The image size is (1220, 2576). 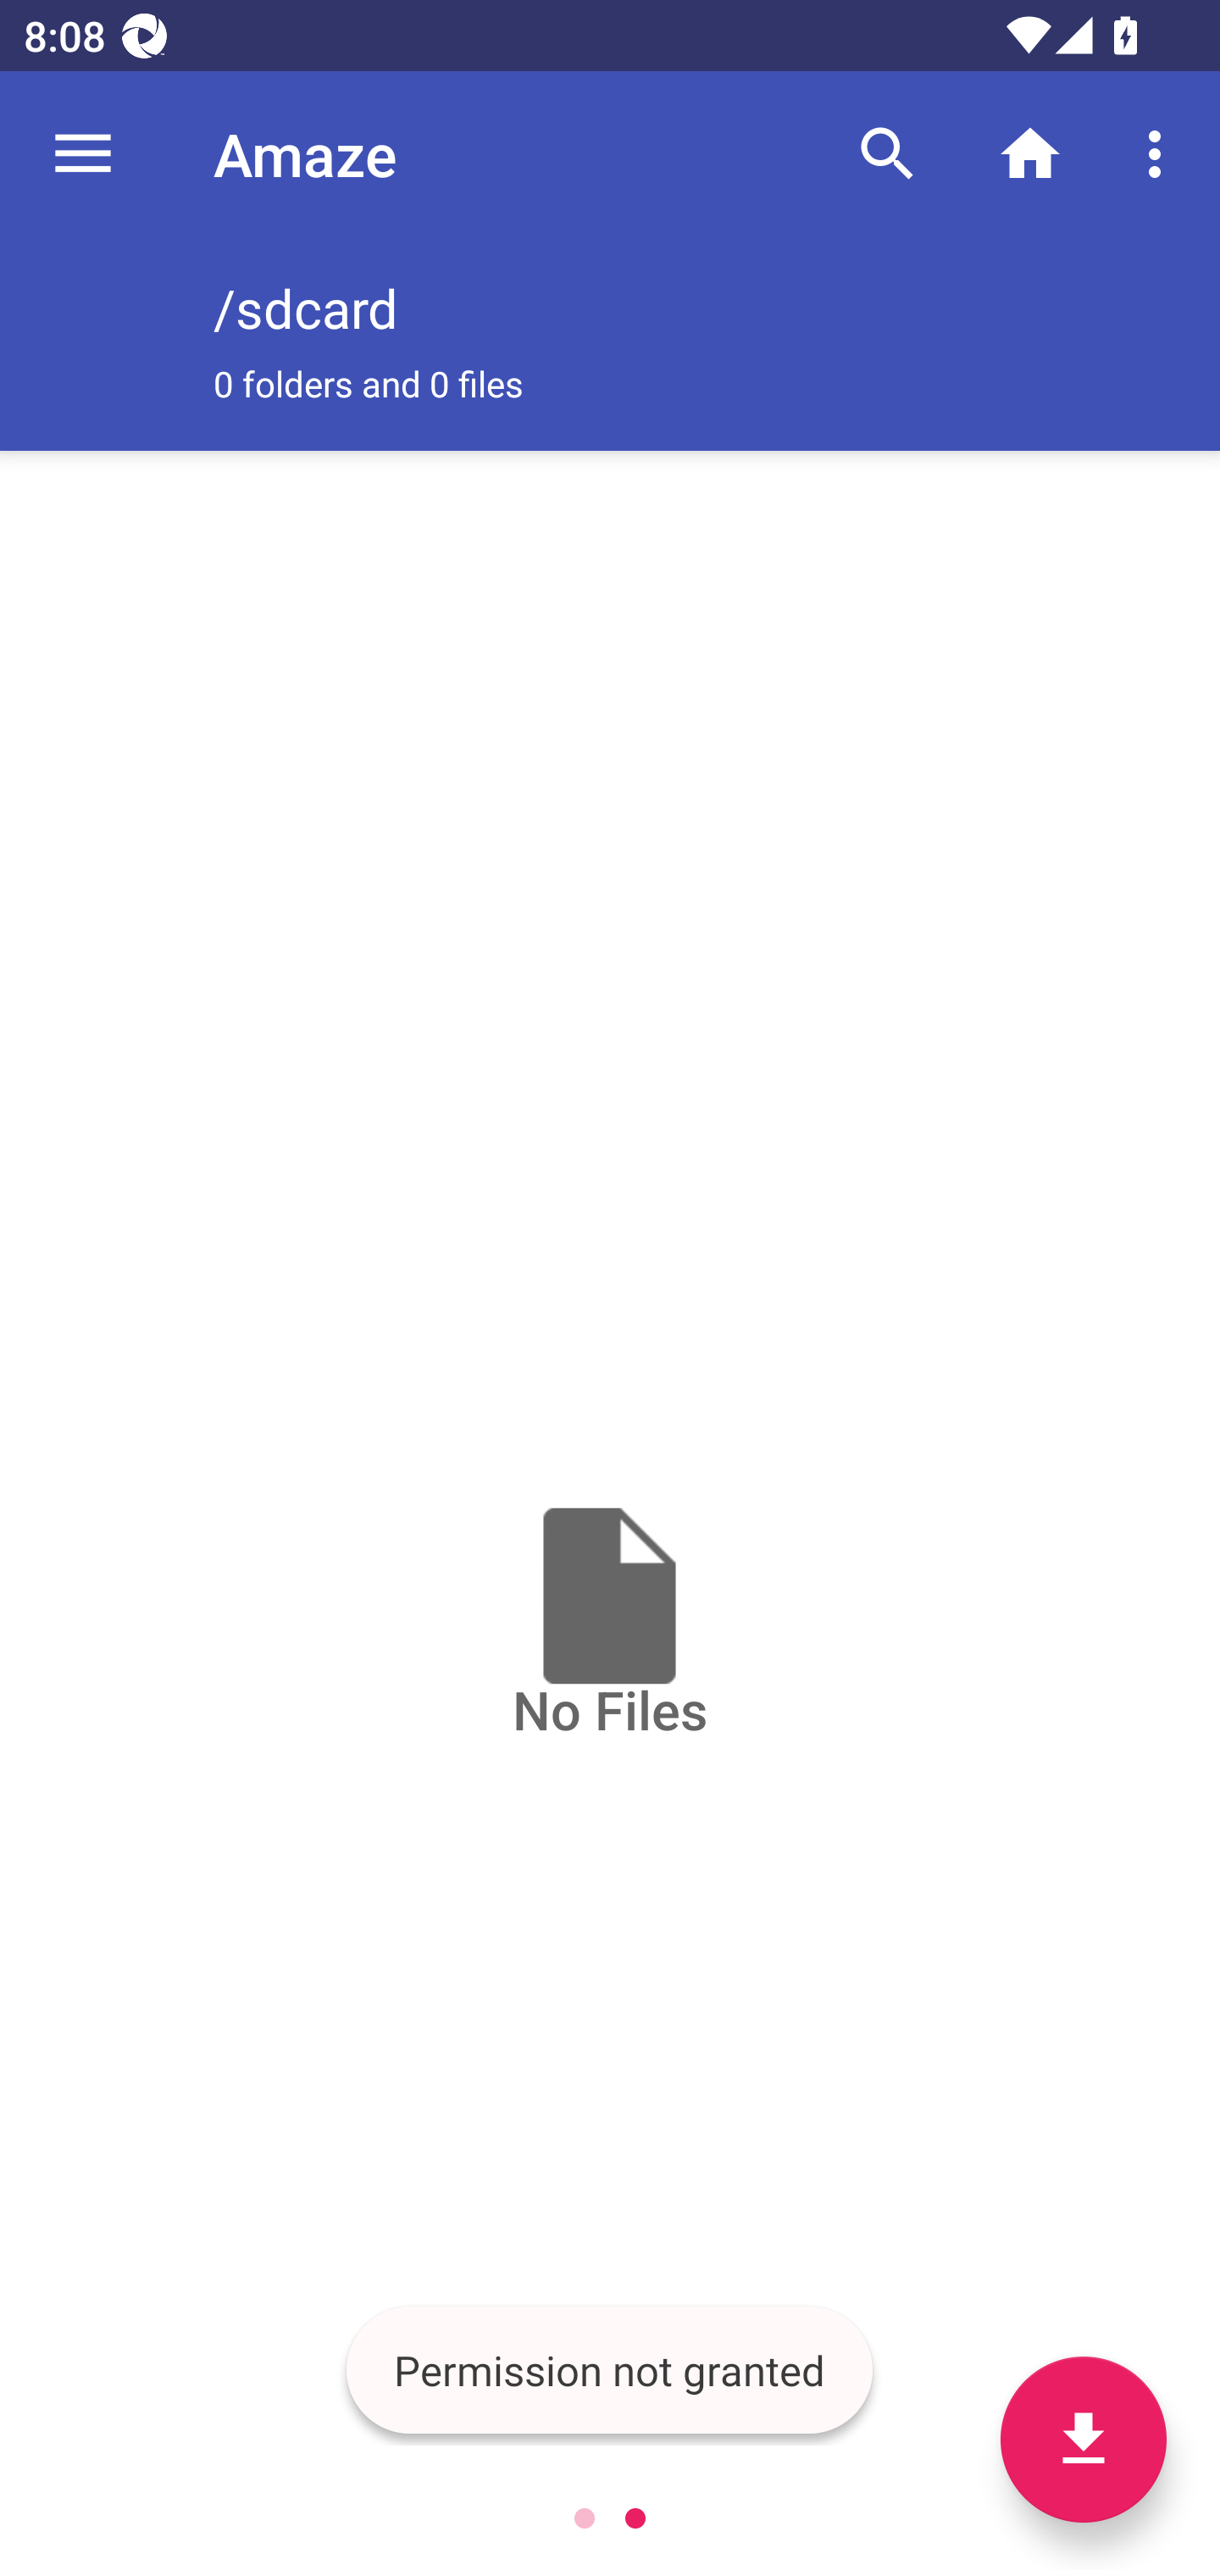 What do you see at coordinates (1030, 154) in the screenshot?
I see `Home` at bounding box center [1030, 154].